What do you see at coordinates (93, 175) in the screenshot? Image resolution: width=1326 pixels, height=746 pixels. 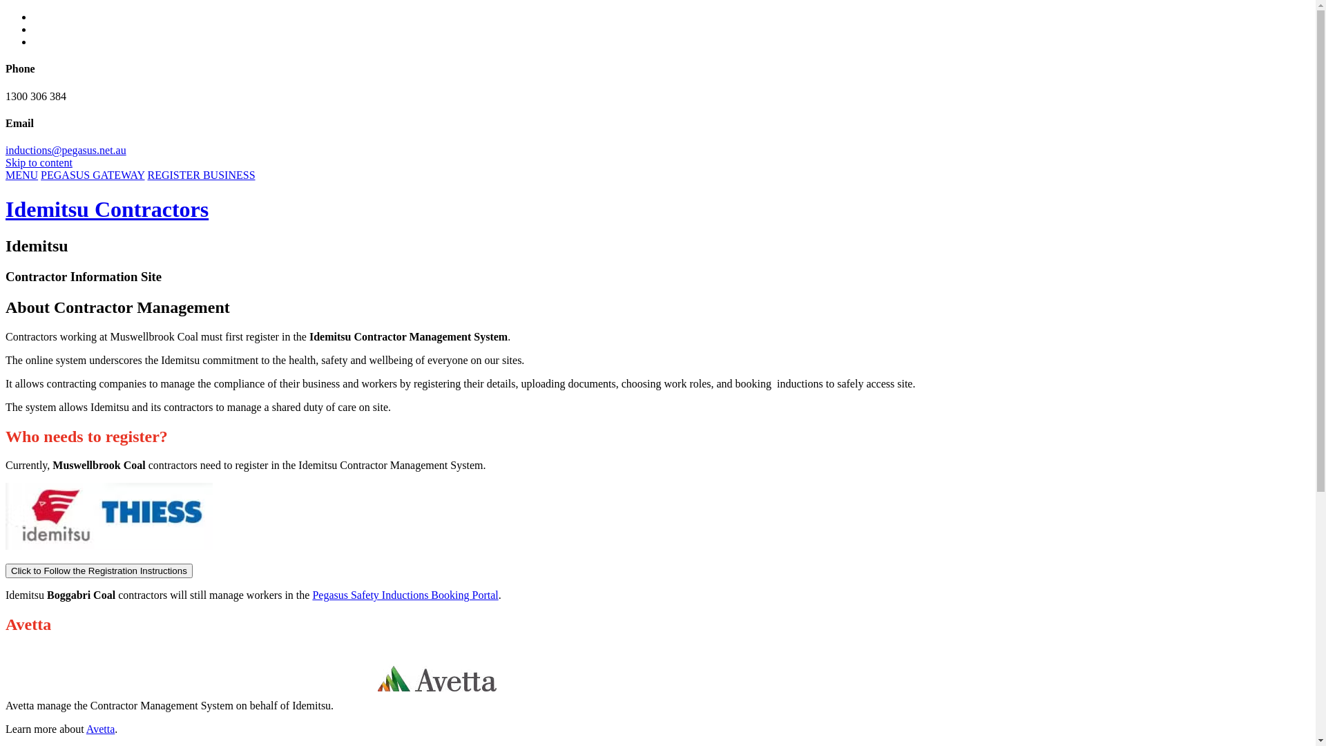 I see `PEGASUS GATEWAY` at bounding box center [93, 175].